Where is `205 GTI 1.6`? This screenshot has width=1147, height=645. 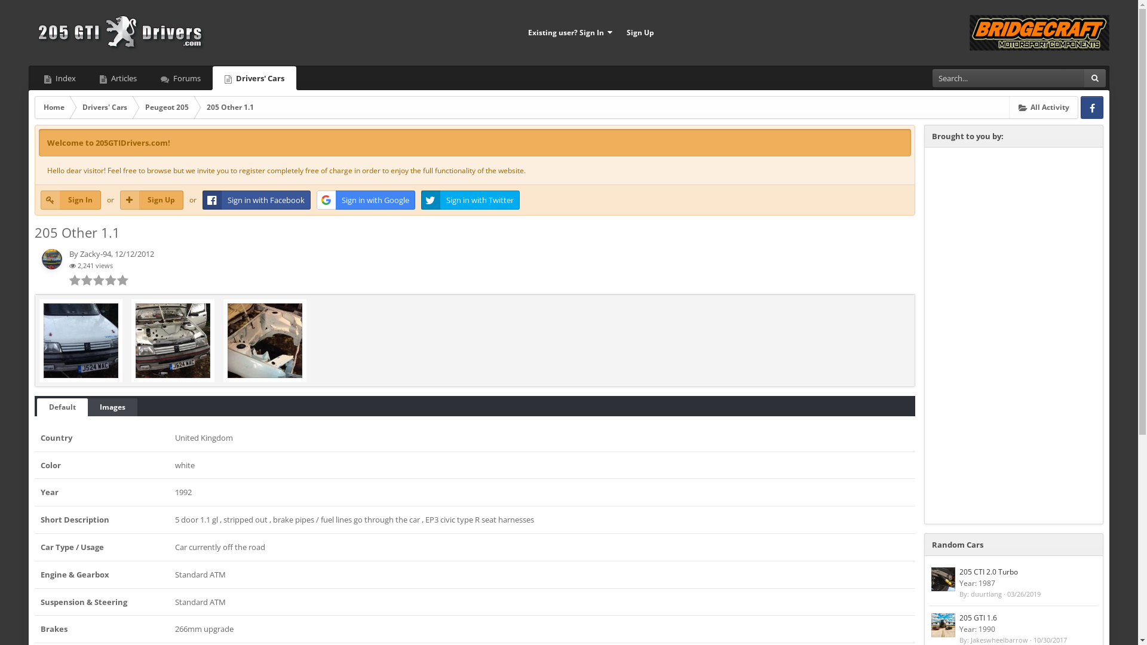 205 GTI 1.6 is located at coordinates (979, 618).